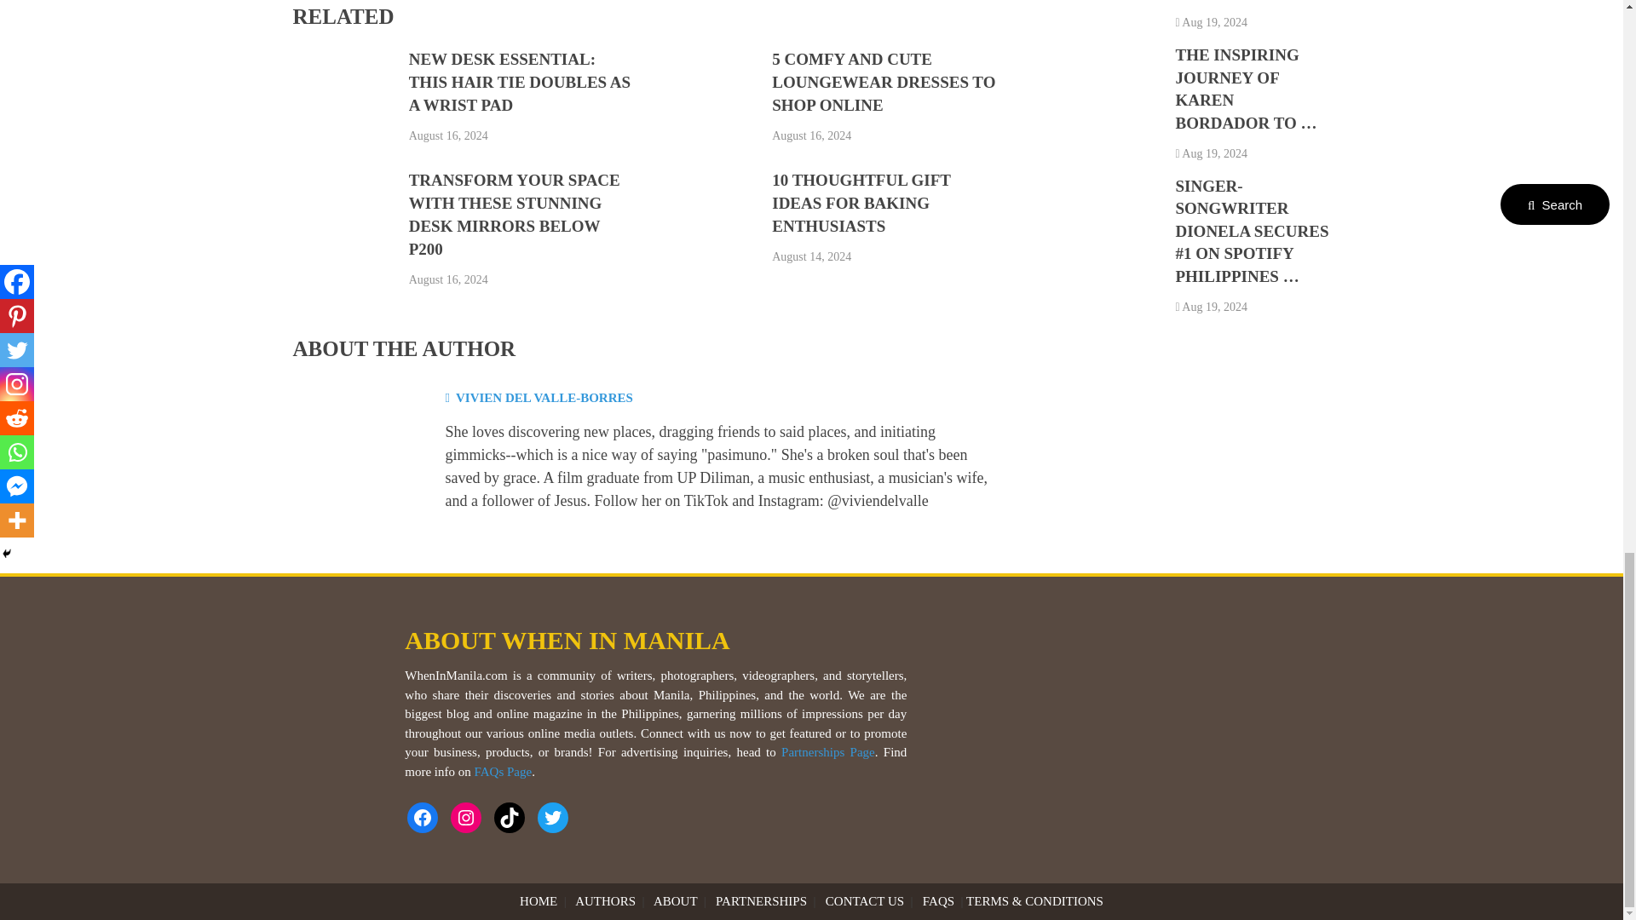 This screenshot has height=920, width=1636. I want to click on New Desk Essential: This Hair Tie Doubles As a Wrist Pad 2, so click(343, 102).